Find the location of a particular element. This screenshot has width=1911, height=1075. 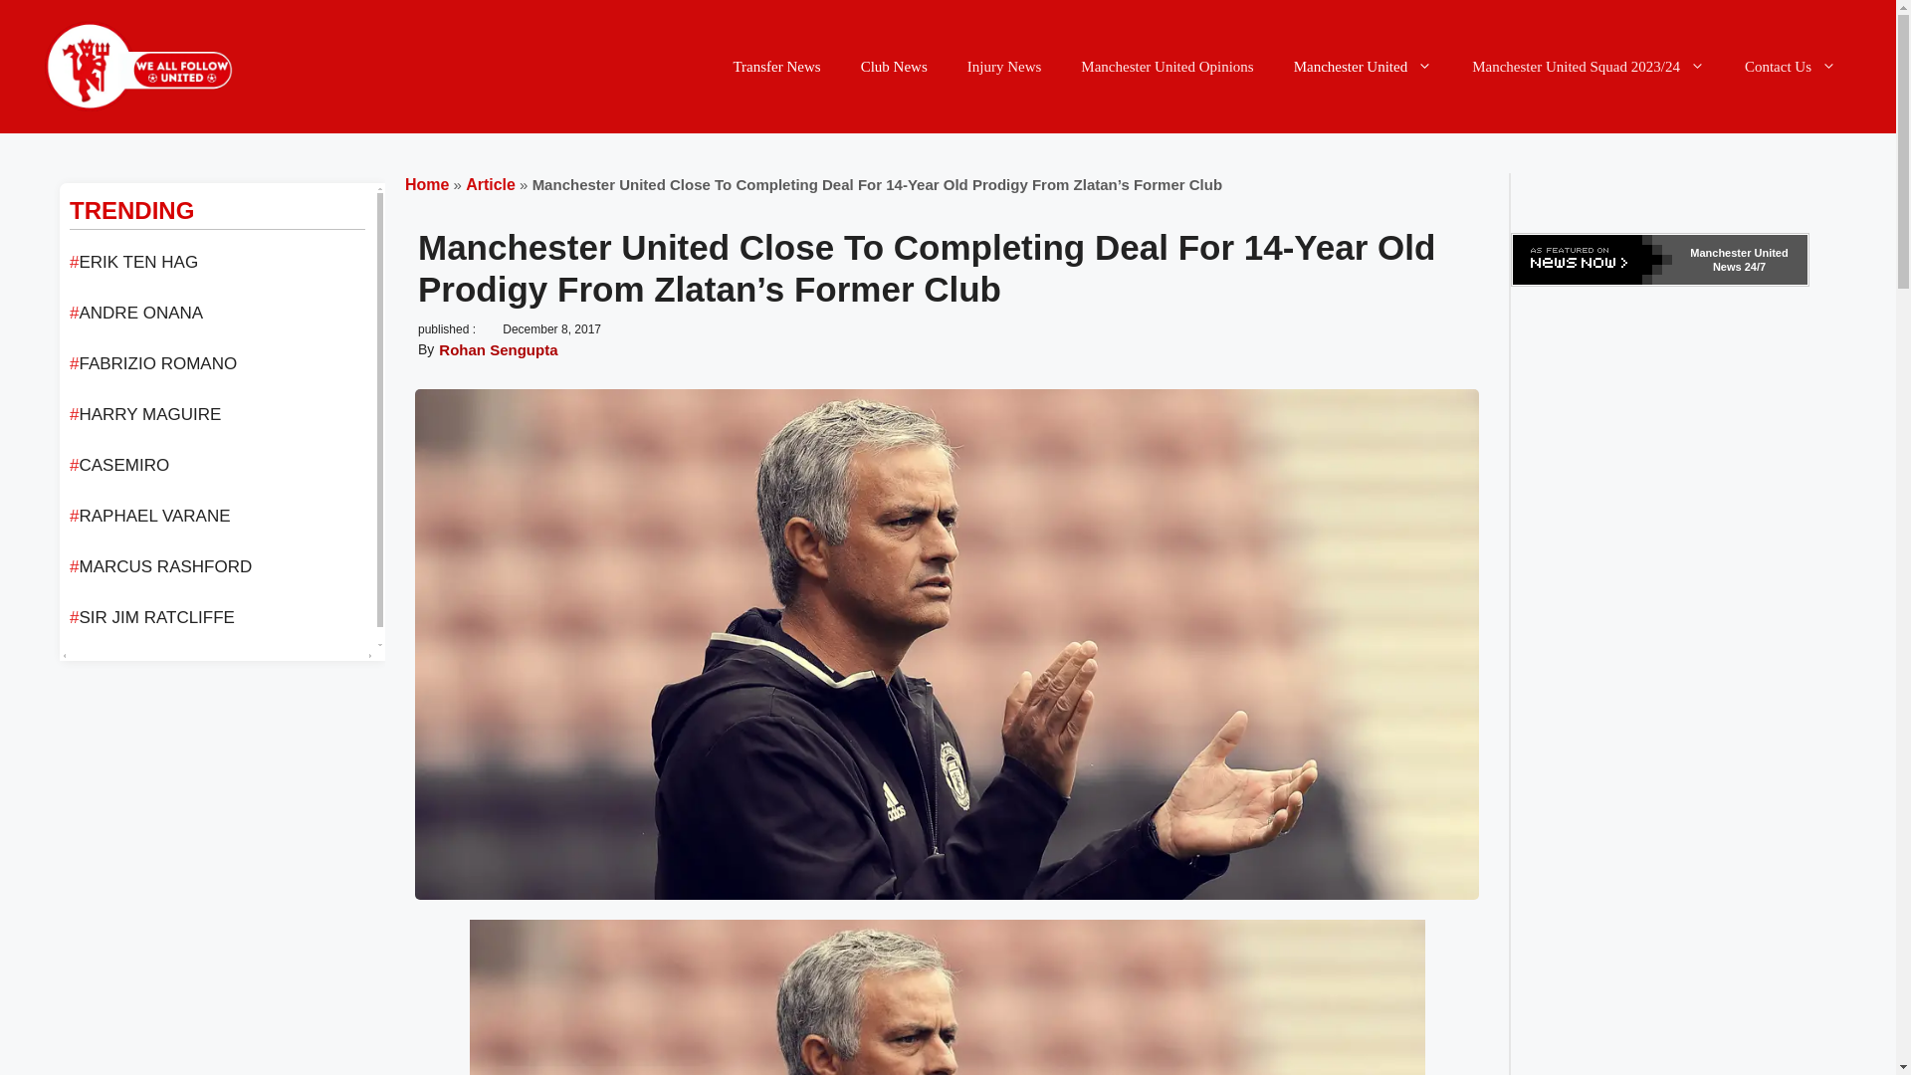

Club News is located at coordinates (894, 66).